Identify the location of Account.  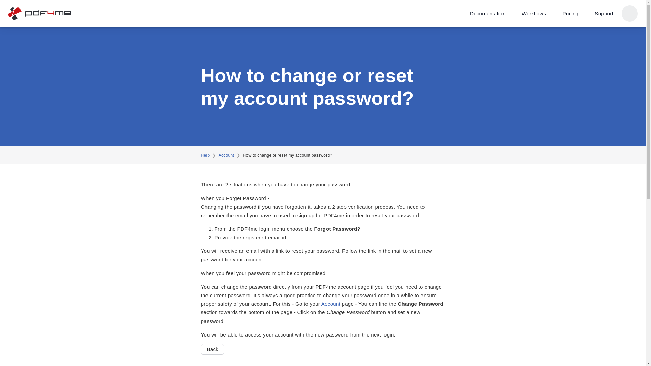
(226, 155).